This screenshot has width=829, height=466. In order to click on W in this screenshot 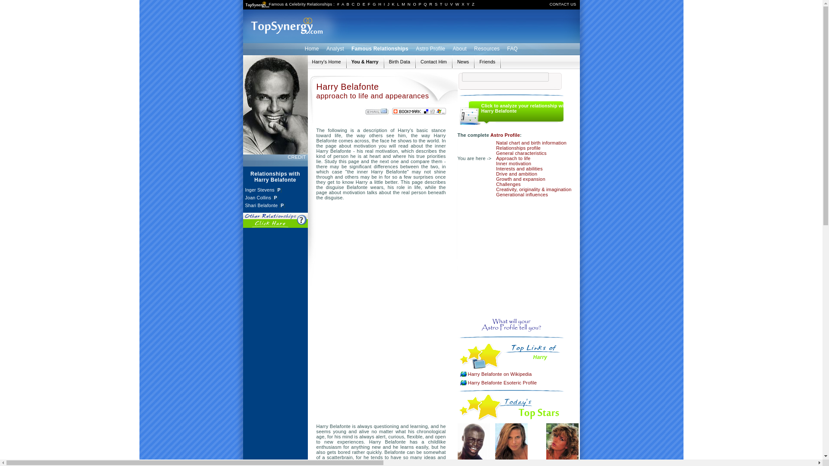, I will do `click(457, 4)`.